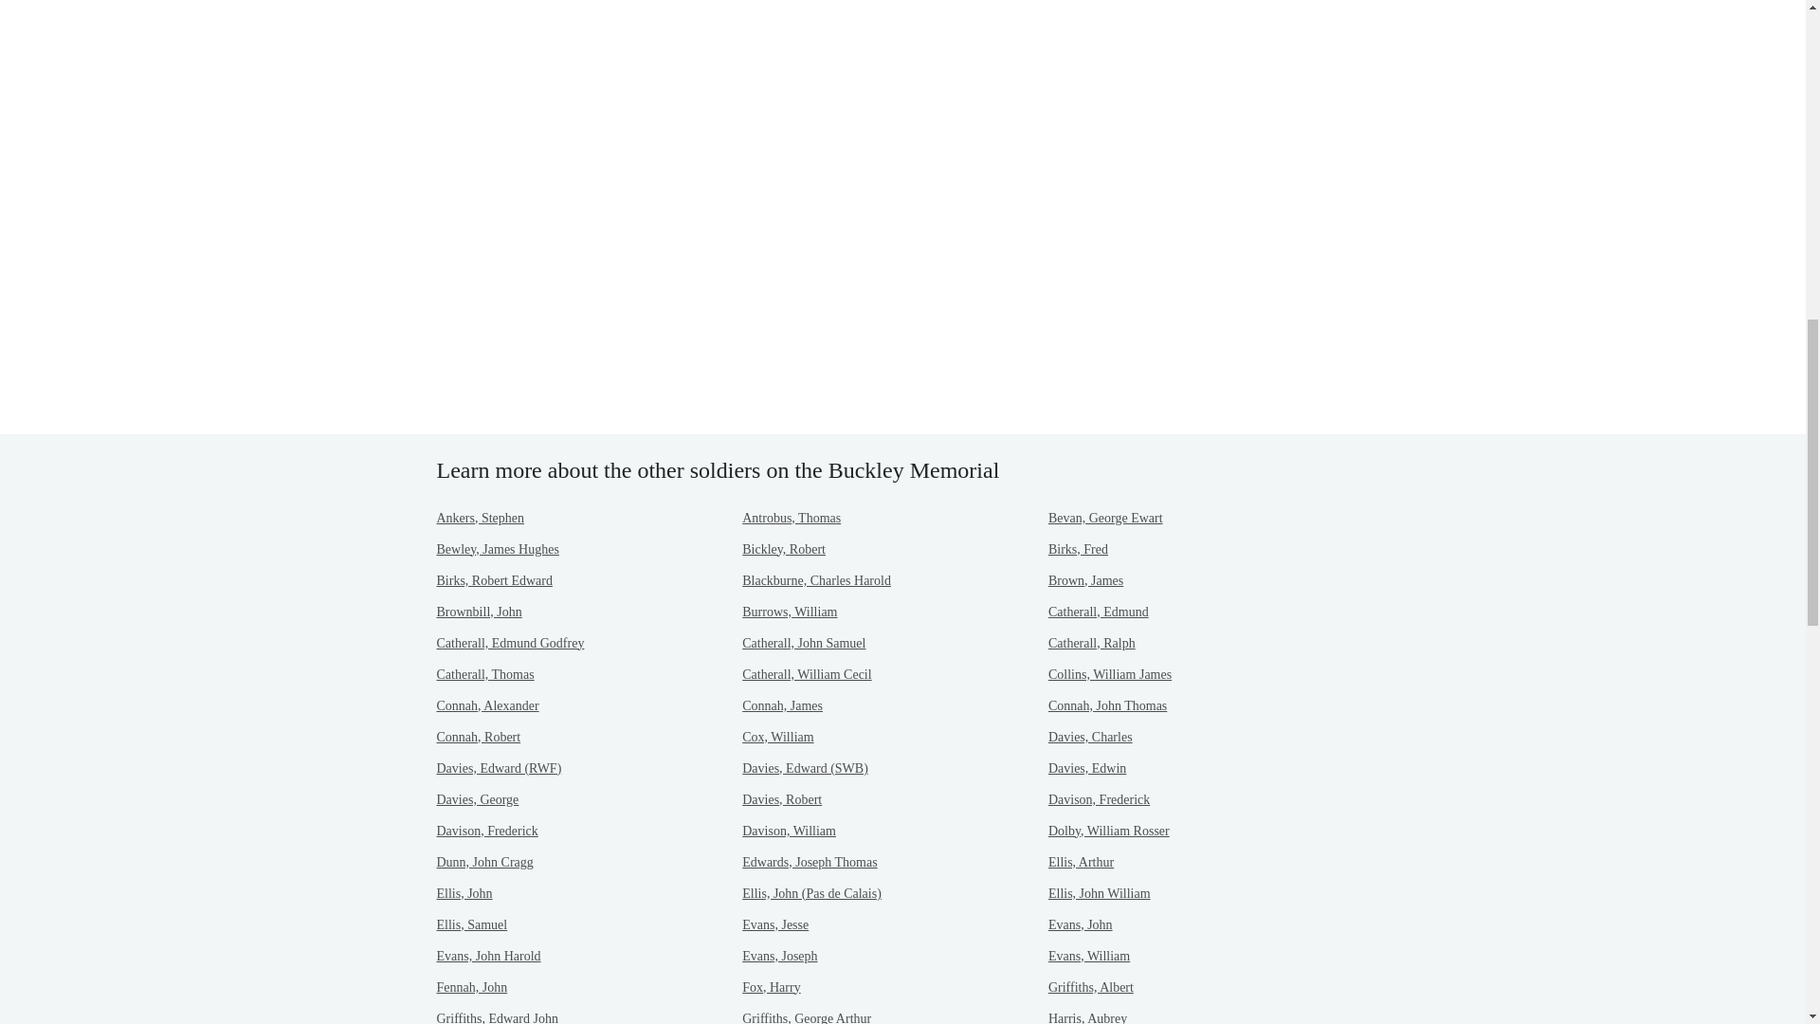 The width and height of the screenshot is (1820, 1024). I want to click on Bevan, George Ewart, so click(1105, 518).